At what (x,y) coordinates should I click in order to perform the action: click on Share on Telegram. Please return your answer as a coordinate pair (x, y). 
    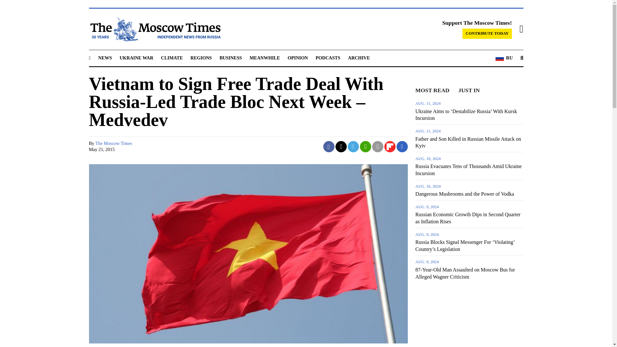
    Looking at the image, I should click on (353, 147).